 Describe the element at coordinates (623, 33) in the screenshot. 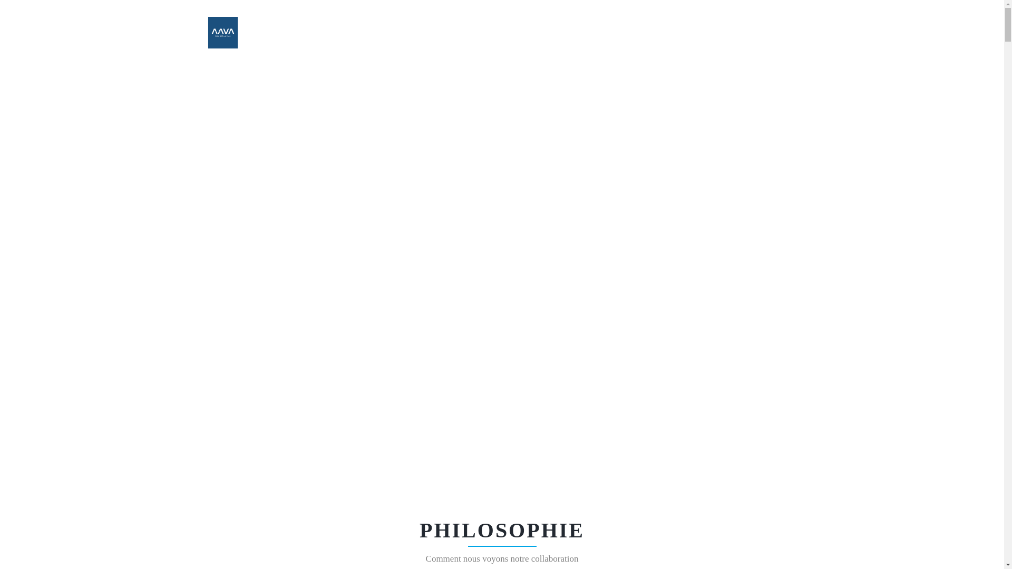

I see `HISTORIQUE` at that location.